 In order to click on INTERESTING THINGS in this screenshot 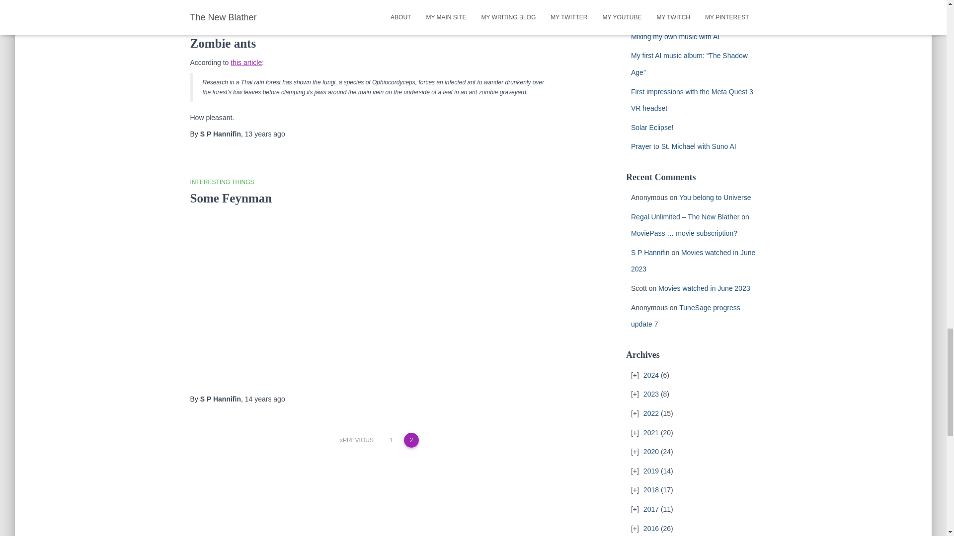, I will do `click(222, 182)`.